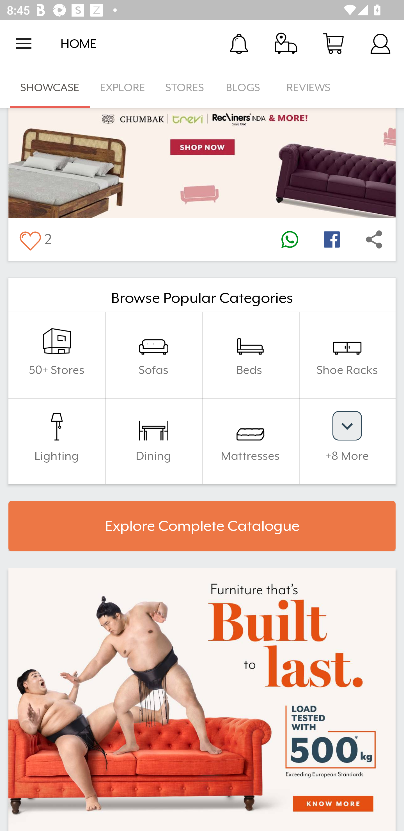  What do you see at coordinates (30, 239) in the screenshot?
I see `` at bounding box center [30, 239].